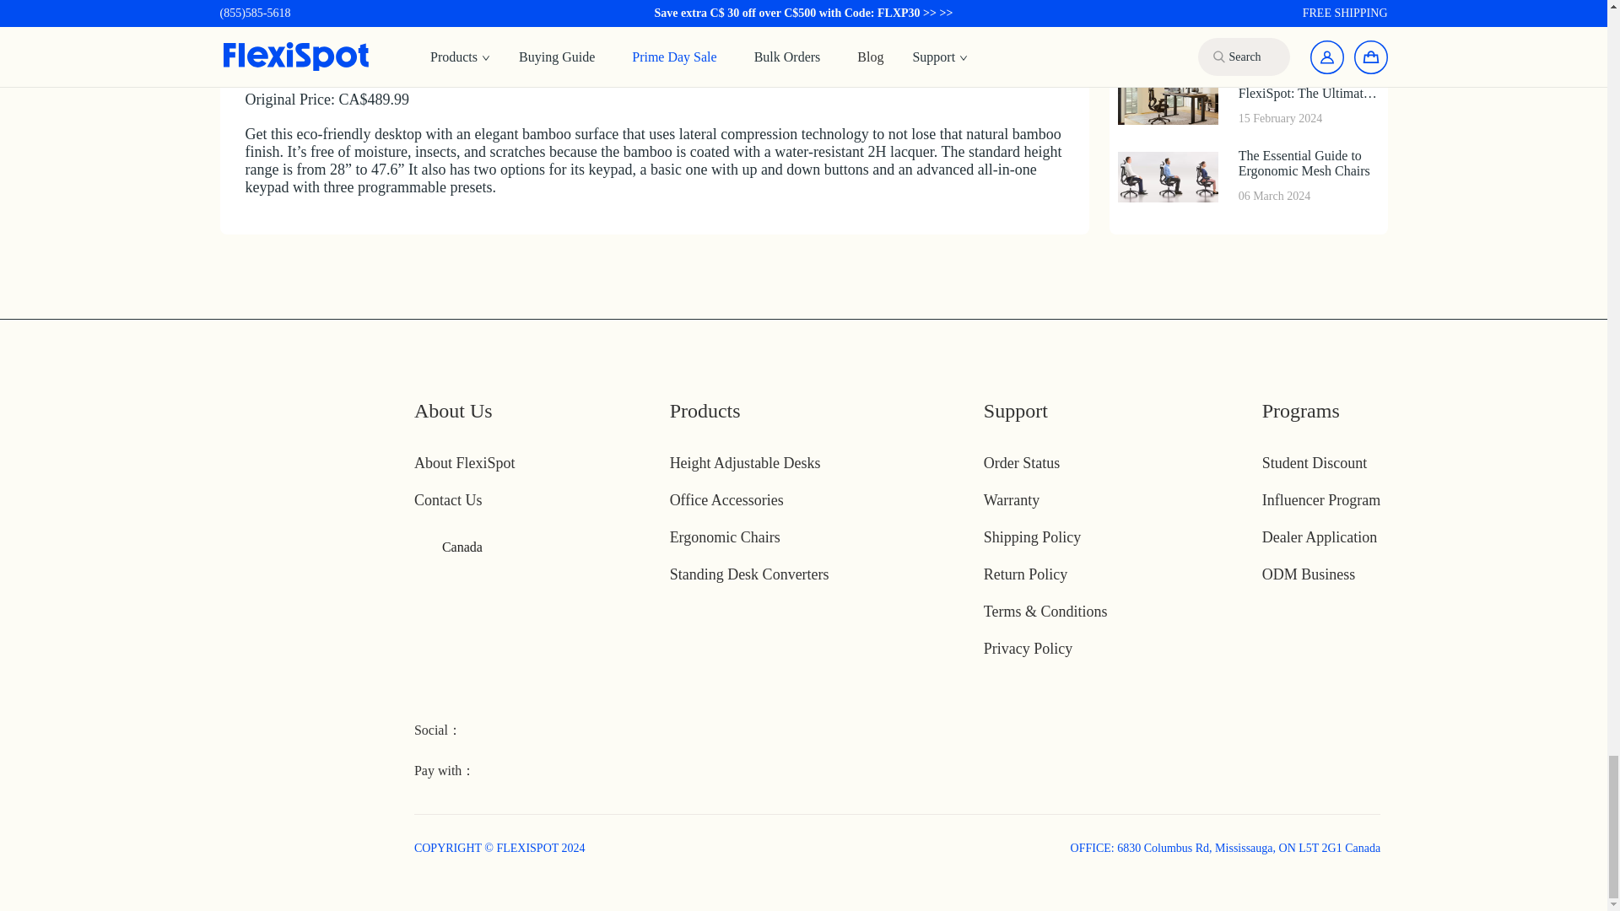 The height and width of the screenshot is (911, 1620). Describe the element at coordinates (746, 462) in the screenshot. I see `Height Adjustable Desks` at that location.